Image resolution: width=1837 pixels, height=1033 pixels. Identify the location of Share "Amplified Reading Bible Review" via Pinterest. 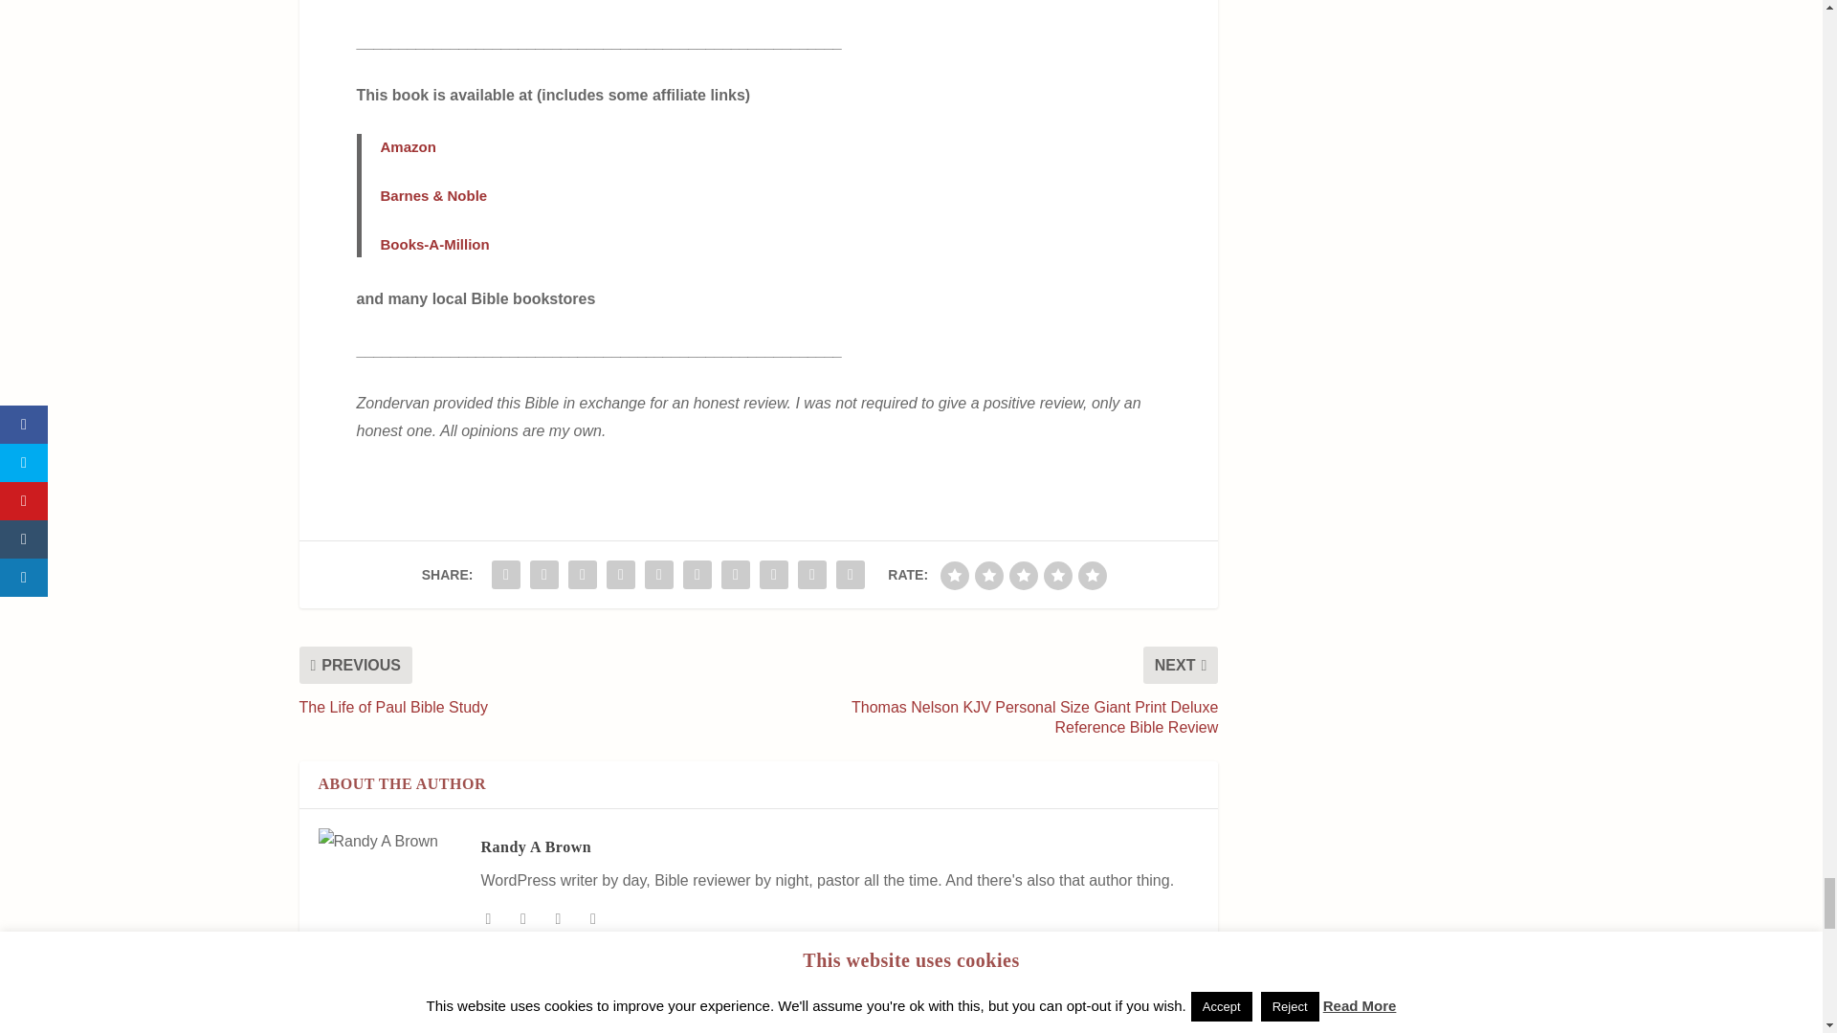
(658, 575).